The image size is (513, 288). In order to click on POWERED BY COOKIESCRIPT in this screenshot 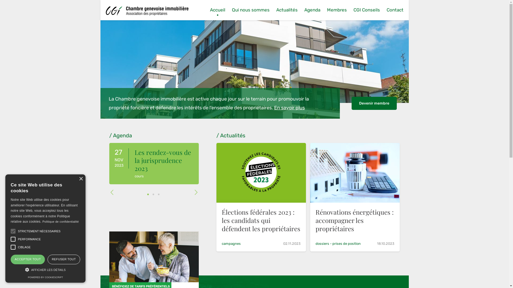, I will do `click(45, 277)`.